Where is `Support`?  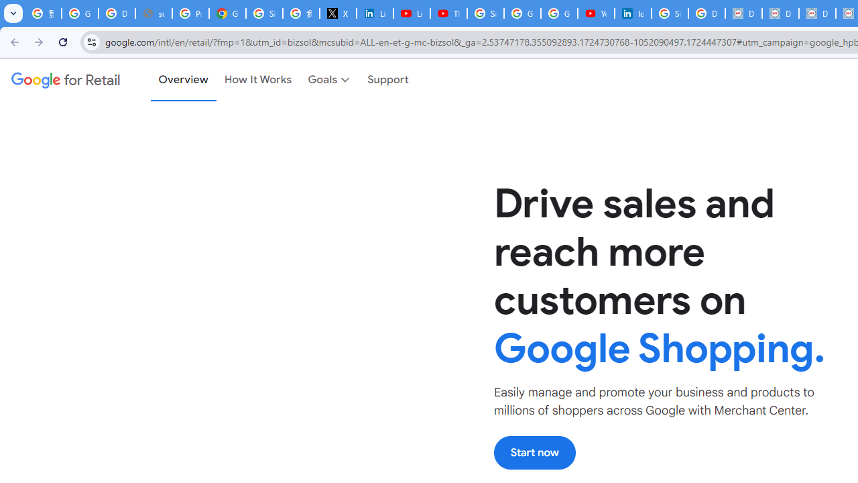
Support is located at coordinates (389, 80).